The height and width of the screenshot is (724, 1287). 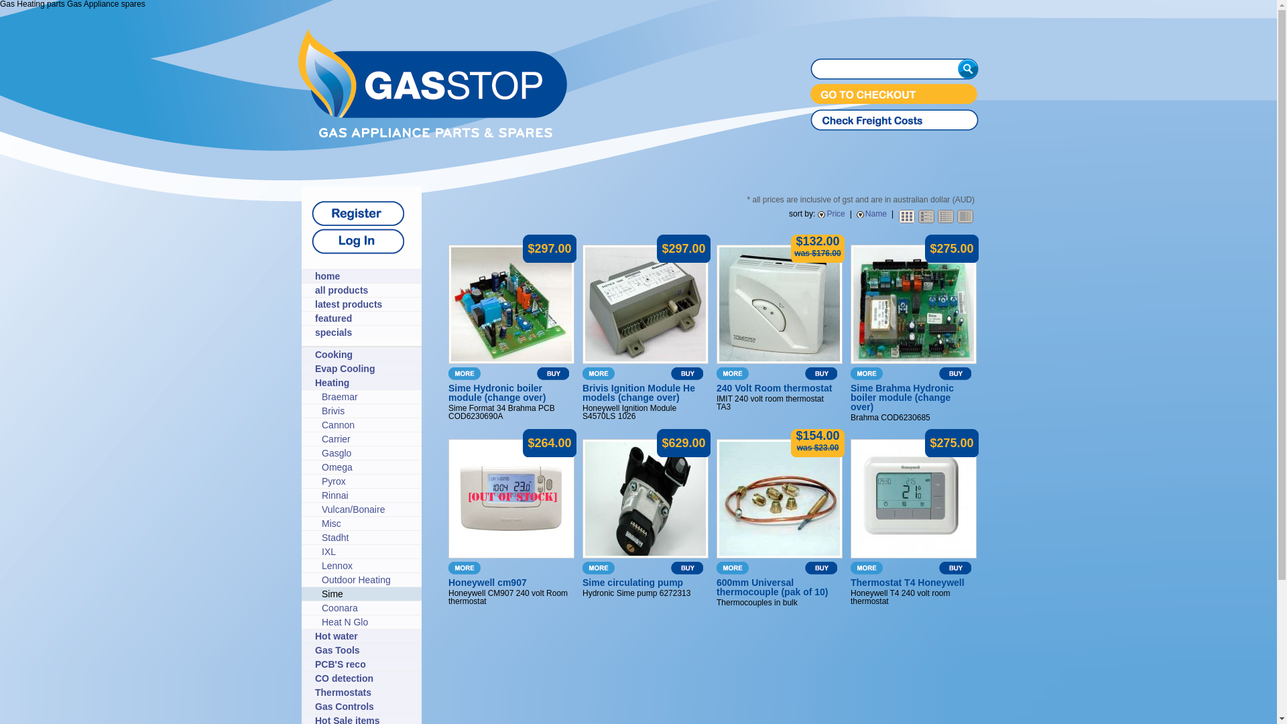 I want to click on Coonara, so click(x=369, y=608).